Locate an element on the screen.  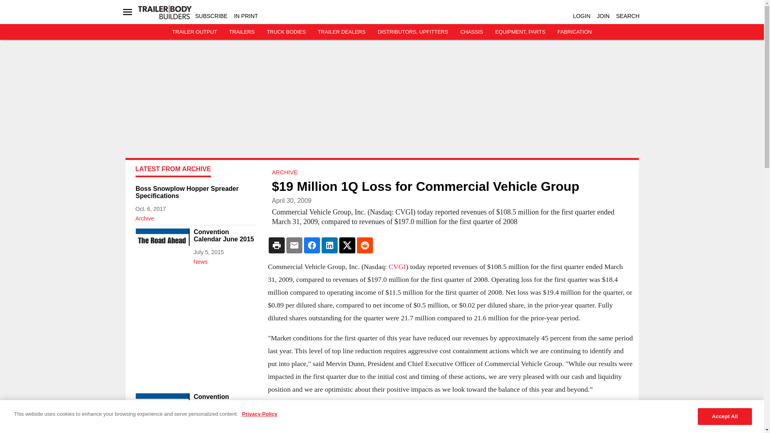
3rd party ad content is located at coordinates (195, 329).